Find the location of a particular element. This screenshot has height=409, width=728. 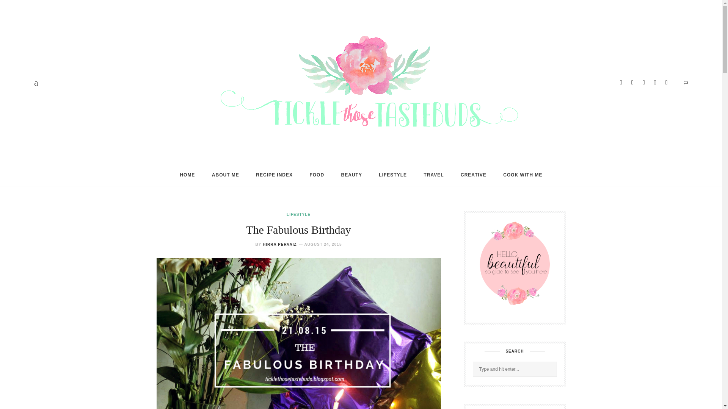

BEAUTY is located at coordinates (351, 175).